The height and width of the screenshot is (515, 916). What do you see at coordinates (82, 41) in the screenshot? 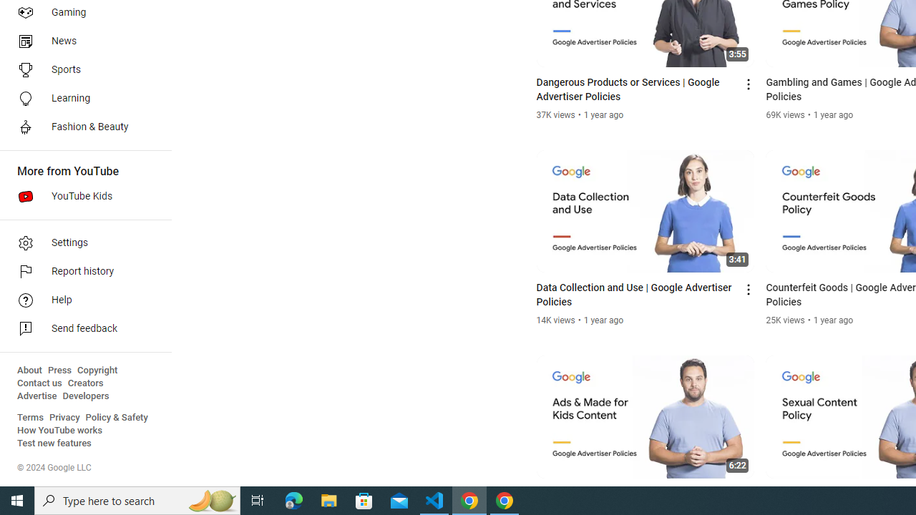
I see `News` at bounding box center [82, 41].